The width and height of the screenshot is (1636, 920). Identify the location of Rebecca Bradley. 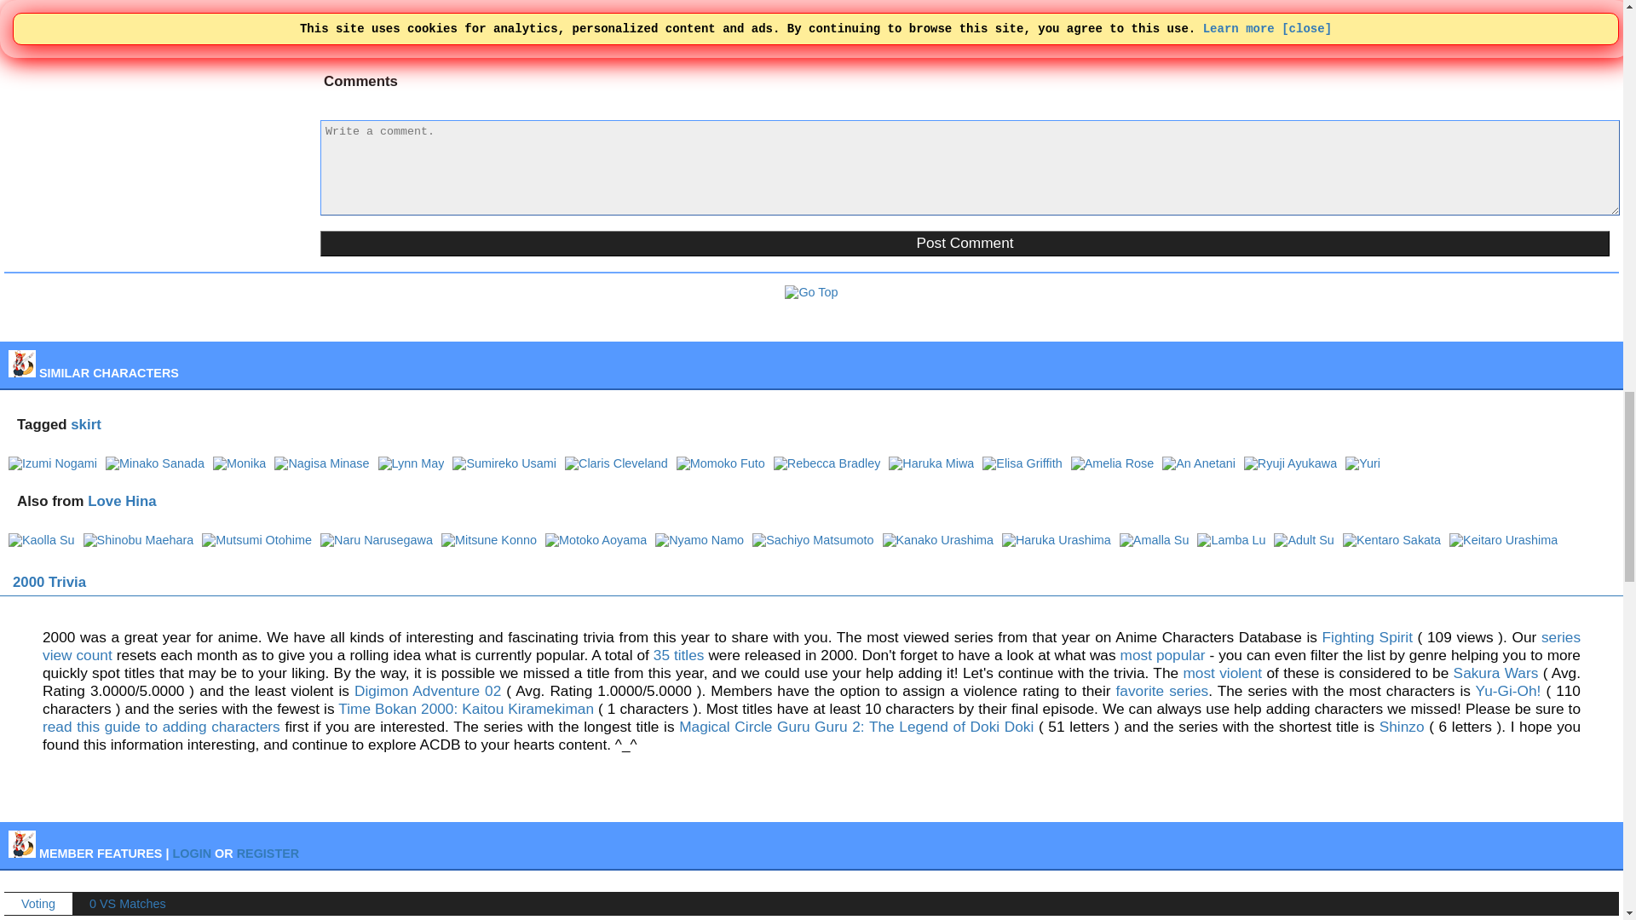
(827, 463).